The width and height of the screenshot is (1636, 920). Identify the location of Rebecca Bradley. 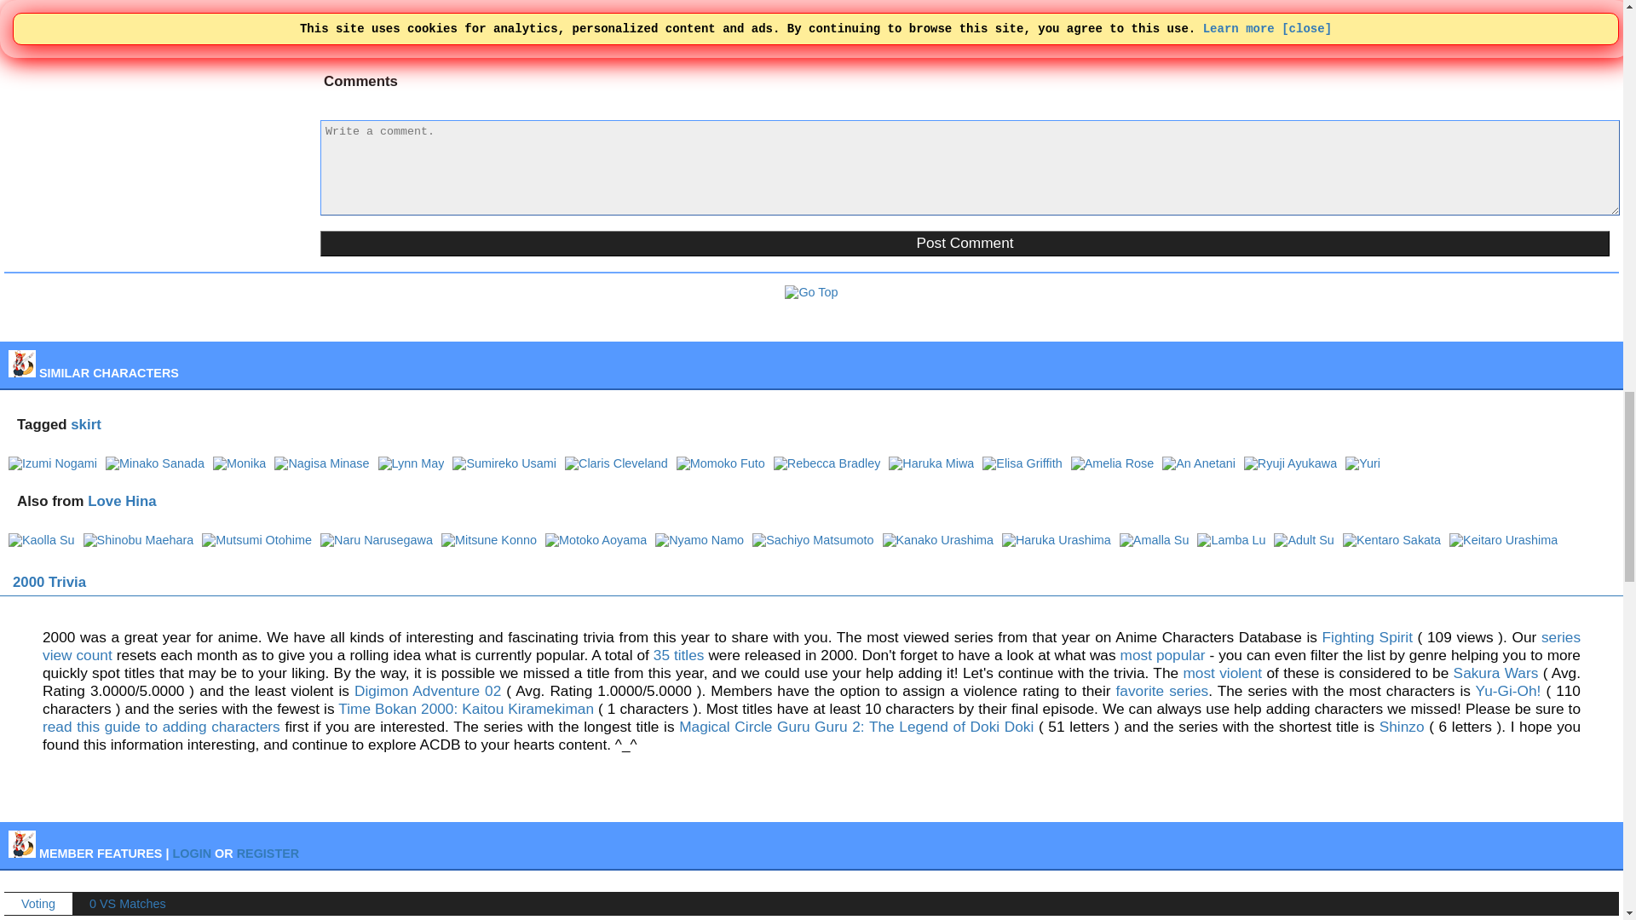
(827, 463).